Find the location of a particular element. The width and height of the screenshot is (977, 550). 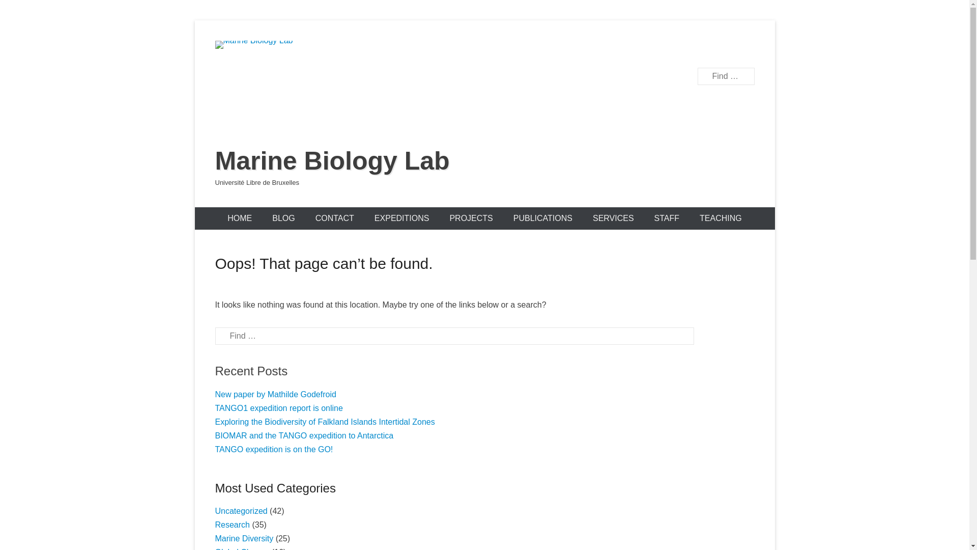

TEACHING is located at coordinates (721, 218).